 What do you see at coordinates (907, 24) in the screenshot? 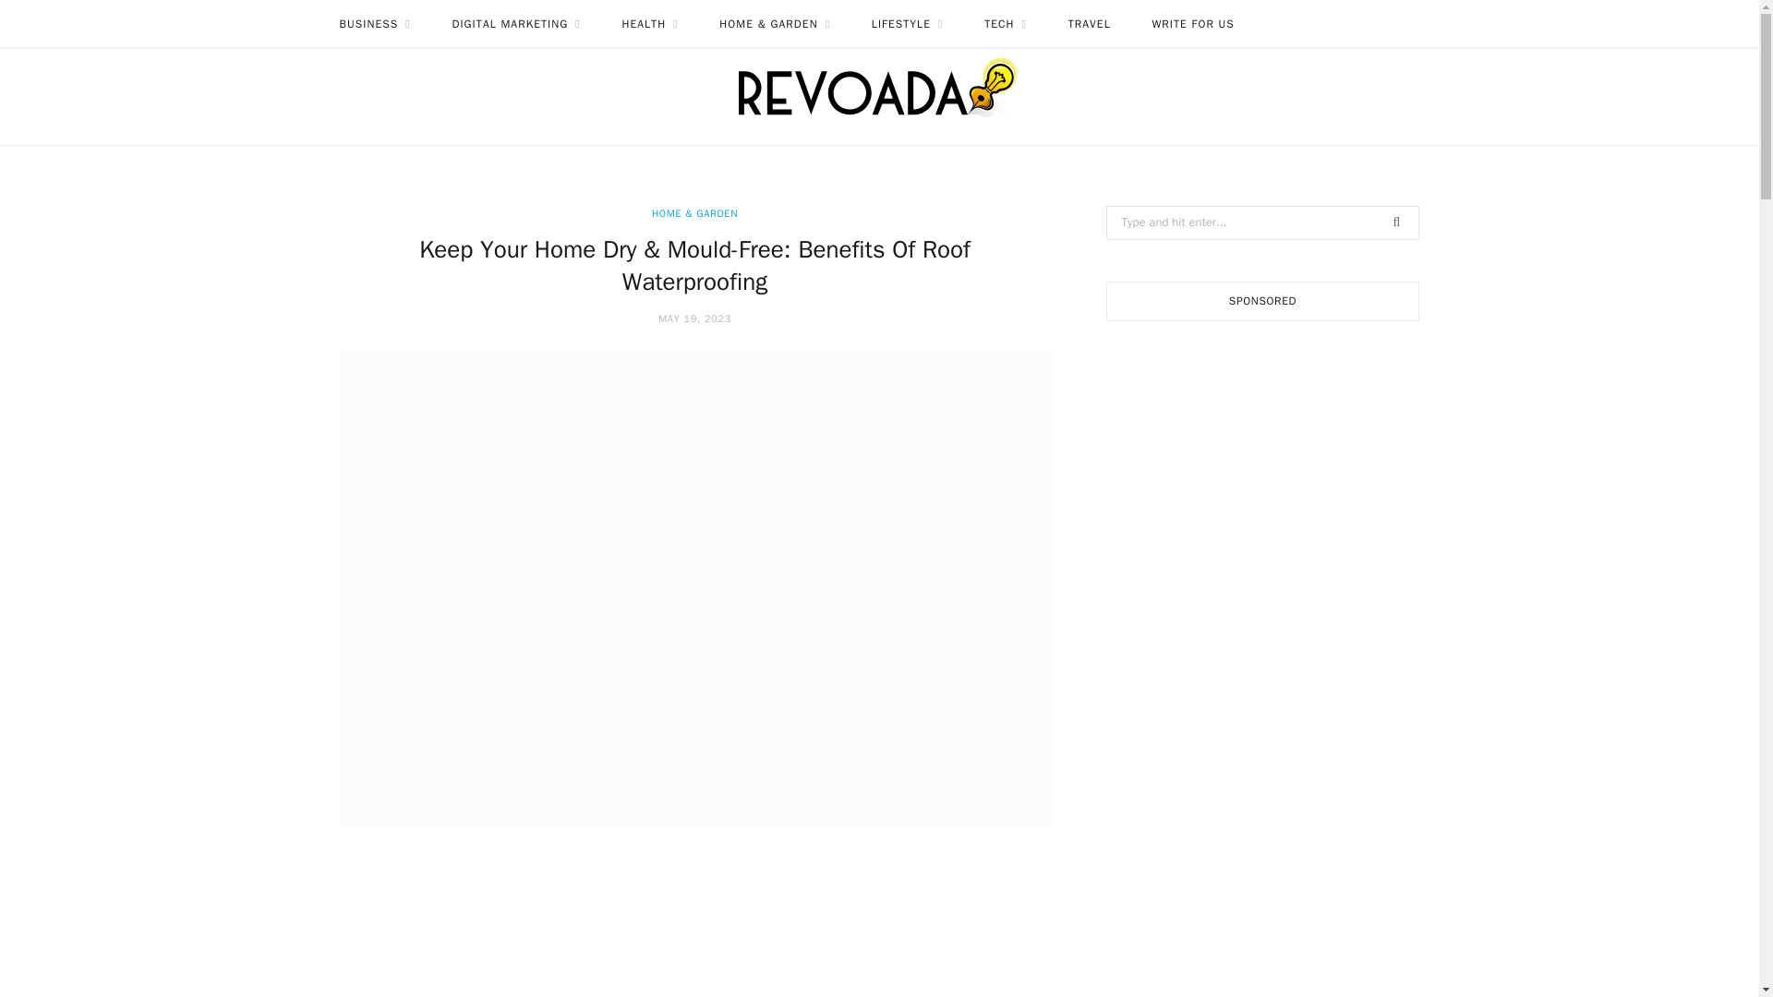
I see `LIFESTYLE` at bounding box center [907, 24].